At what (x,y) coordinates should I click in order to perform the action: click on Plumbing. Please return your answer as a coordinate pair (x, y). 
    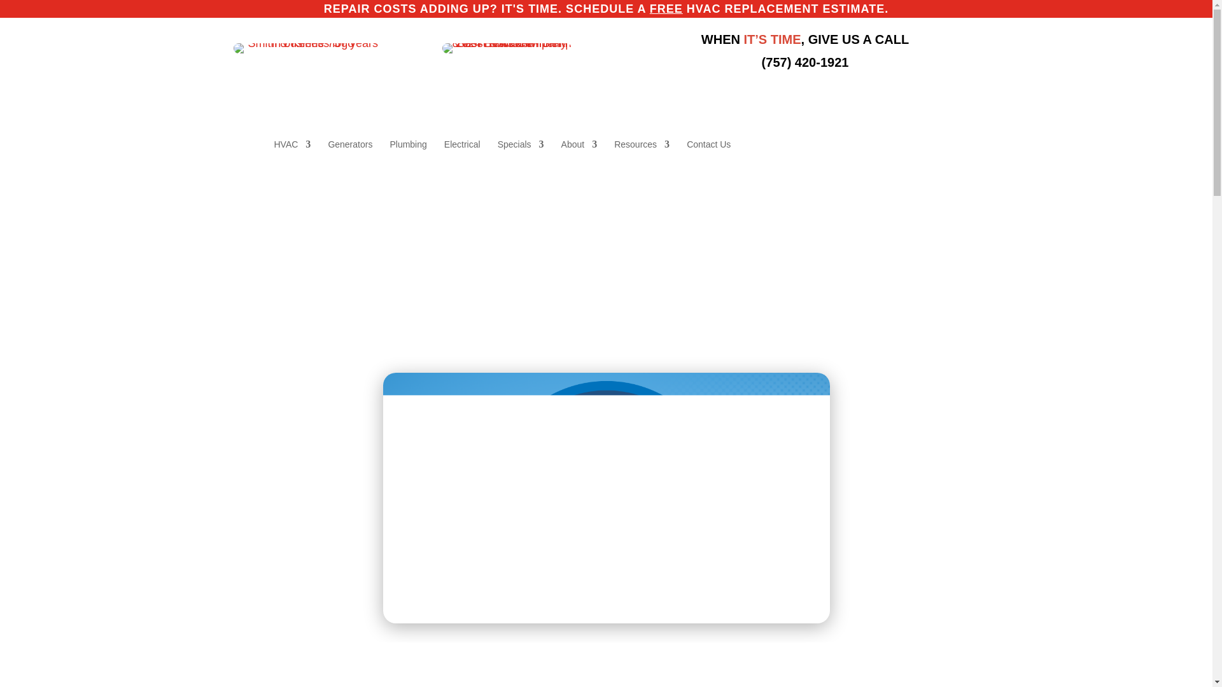
    Looking at the image, I should click on (408, 154).